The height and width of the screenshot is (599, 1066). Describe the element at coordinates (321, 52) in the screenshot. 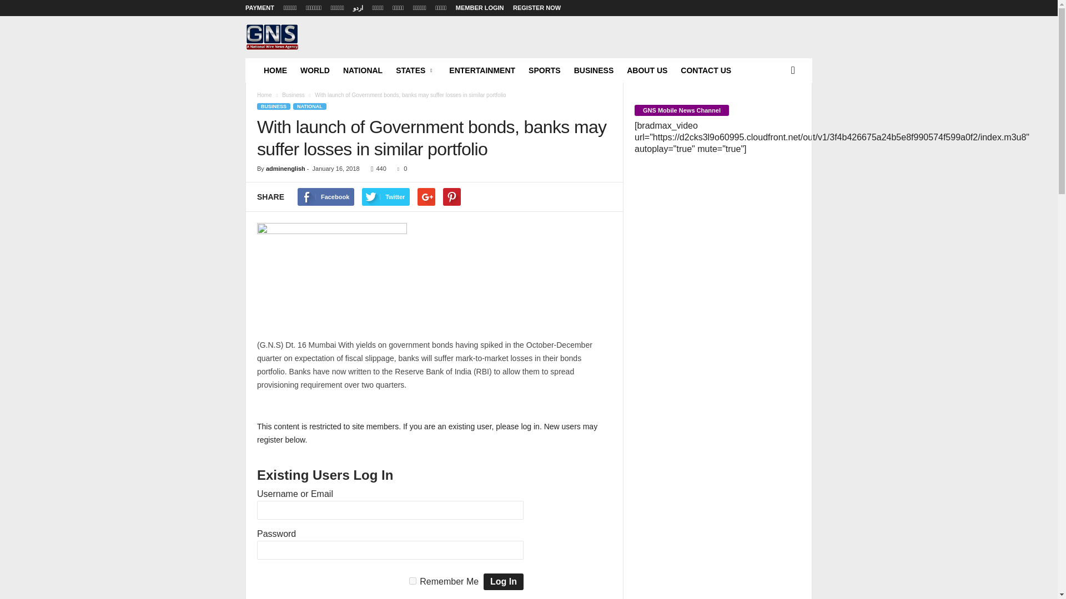

I see `GNS News` at that location.